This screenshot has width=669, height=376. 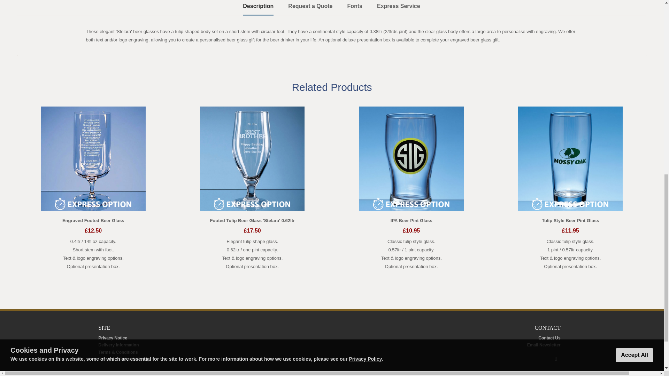 I want to click on IPA Beer Pint Glass, so click(x=411, y=221).